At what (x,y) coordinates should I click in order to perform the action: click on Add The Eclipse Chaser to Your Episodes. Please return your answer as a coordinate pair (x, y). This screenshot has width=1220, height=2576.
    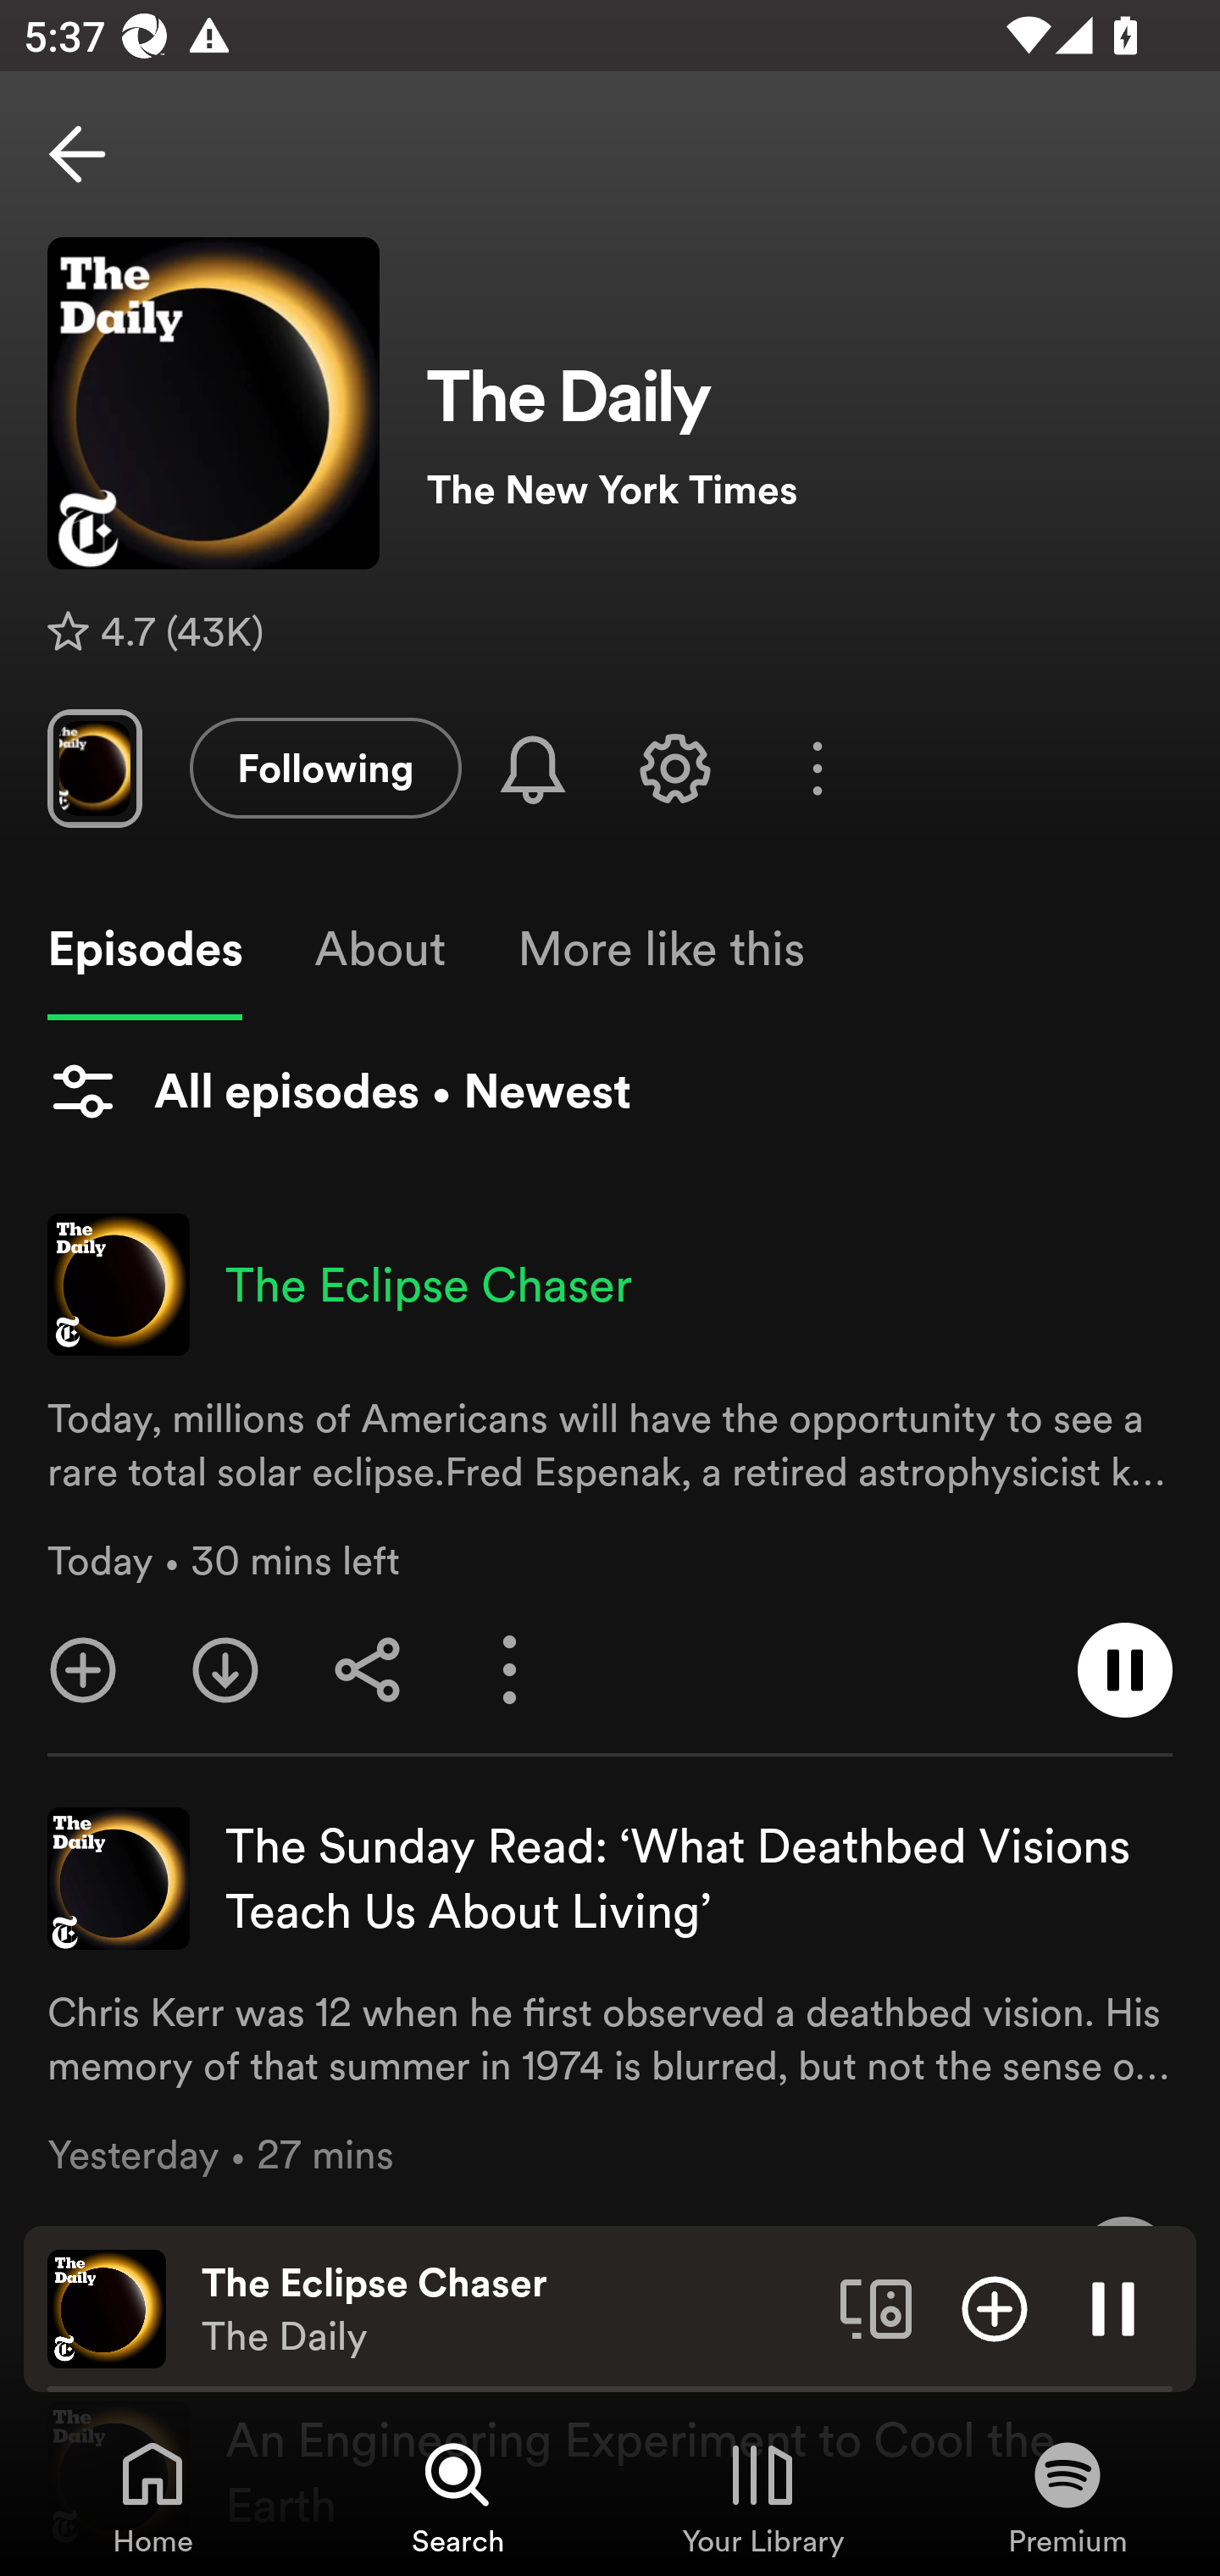
    Looking at the image, I should click on (83, 1670).